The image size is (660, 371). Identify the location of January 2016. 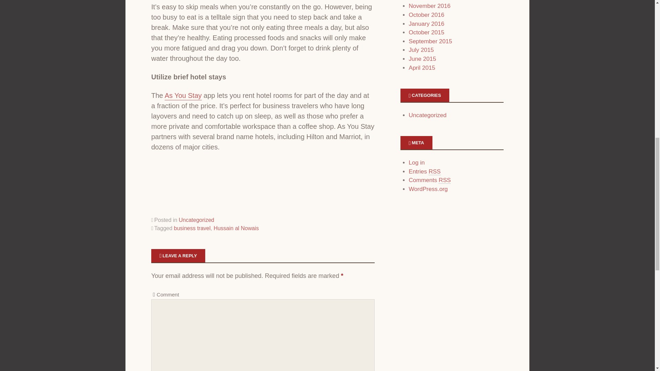
(426, 24).